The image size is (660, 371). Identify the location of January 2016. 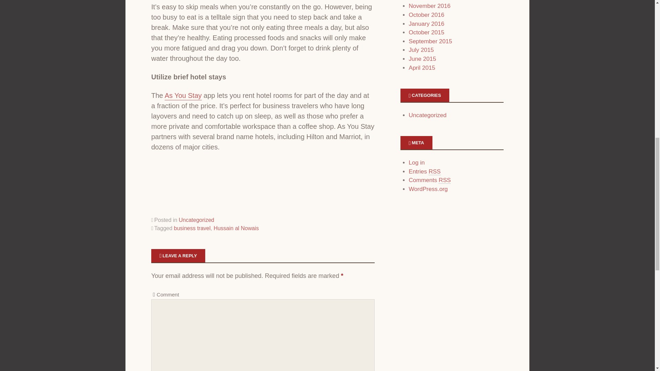
(426, 24).